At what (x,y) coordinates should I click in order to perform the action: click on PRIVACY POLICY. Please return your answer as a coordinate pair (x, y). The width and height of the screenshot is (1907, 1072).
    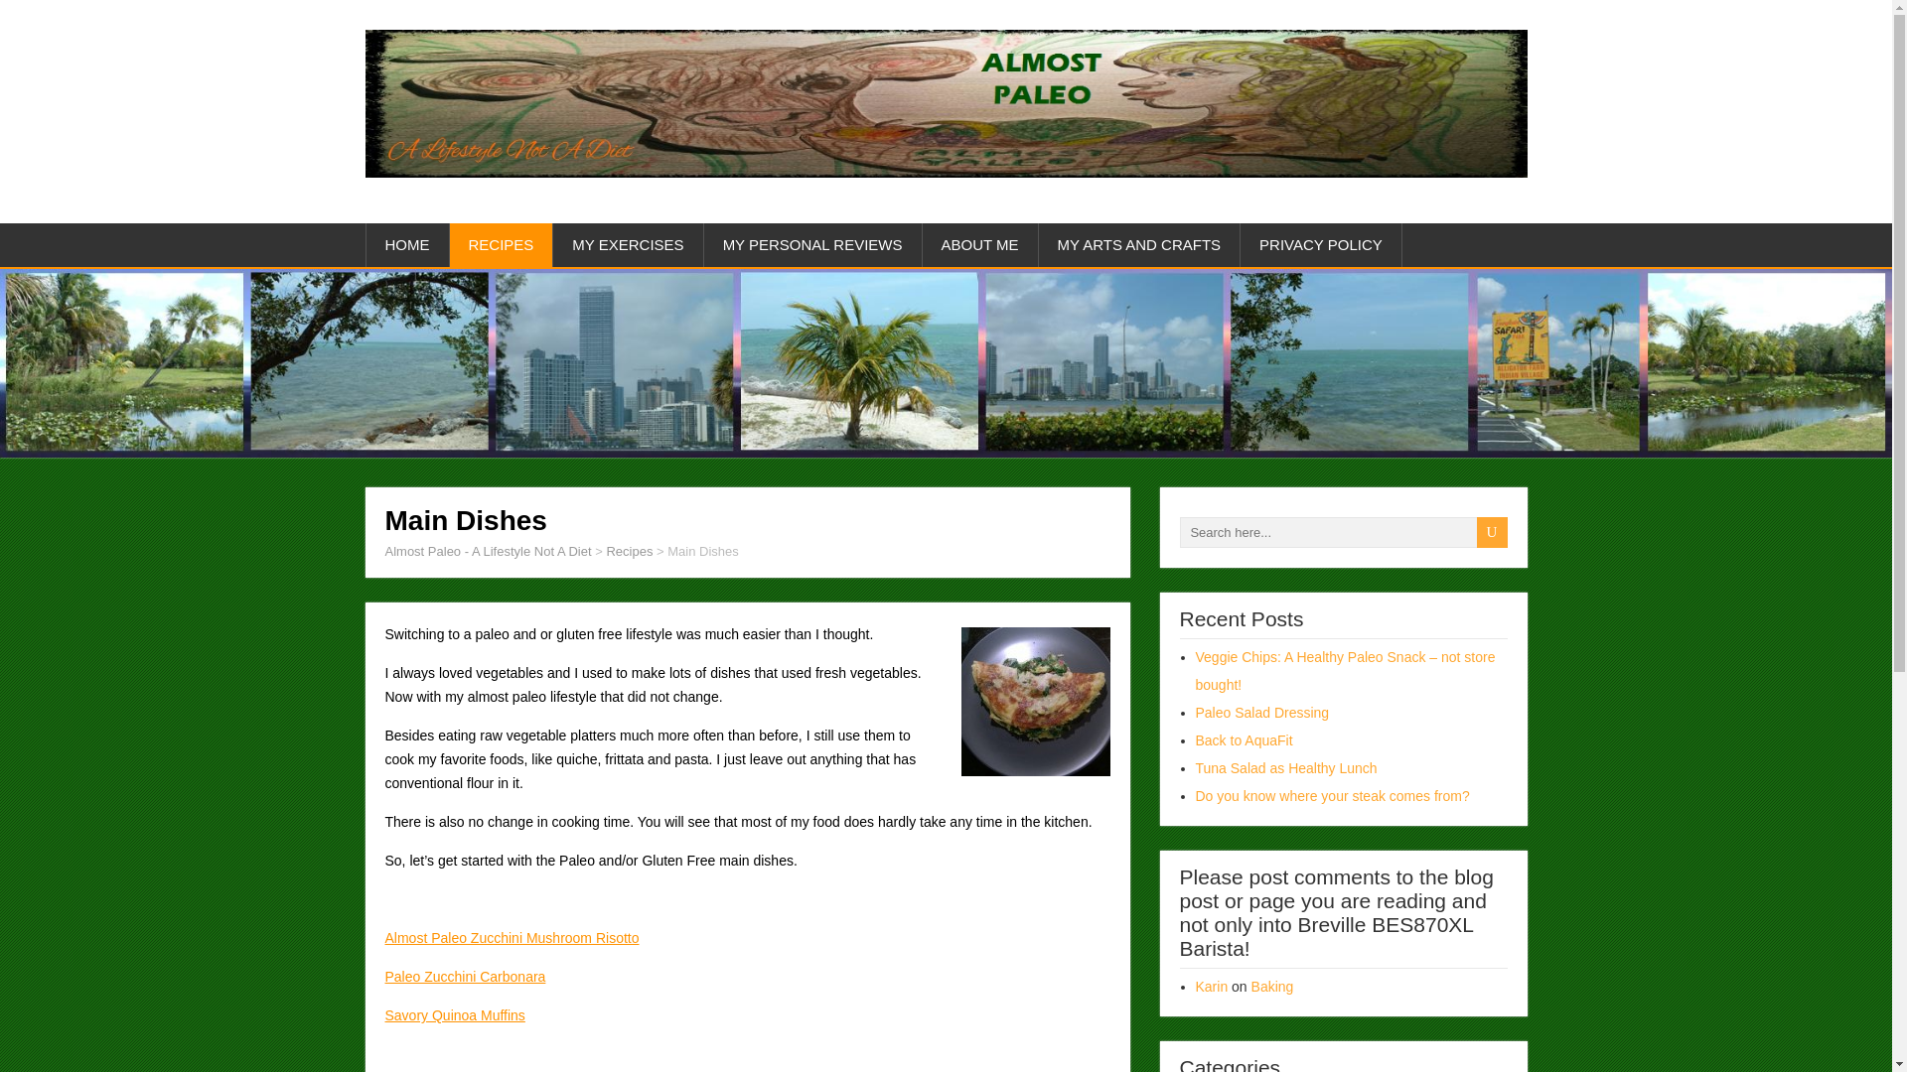
    Looking at the image, I should click on (1321, 244).